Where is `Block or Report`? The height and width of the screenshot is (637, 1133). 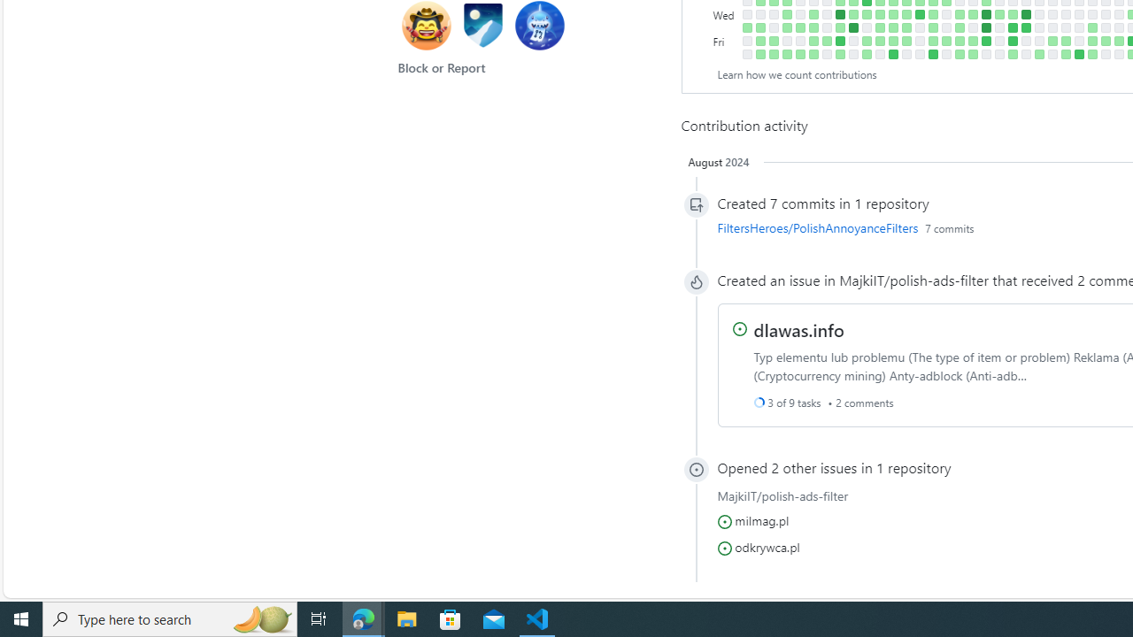 Block or Report is located at coordinates (442, 67).